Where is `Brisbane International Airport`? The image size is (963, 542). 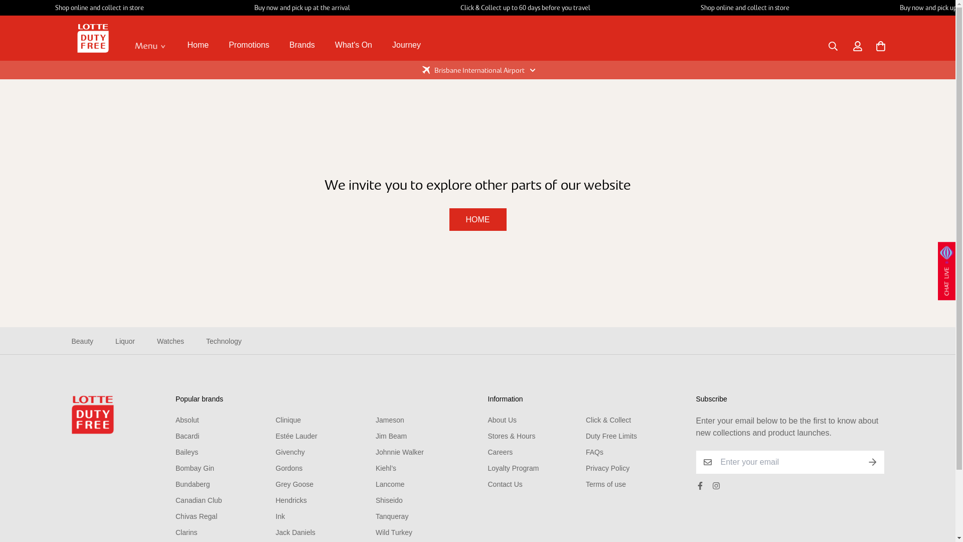 Brisbane International Airport is located at coordinates (477, 70).